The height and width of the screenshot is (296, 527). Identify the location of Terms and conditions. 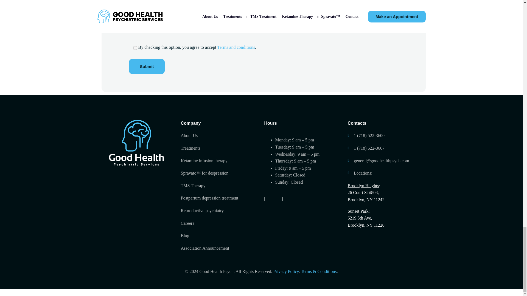
(236, 47).